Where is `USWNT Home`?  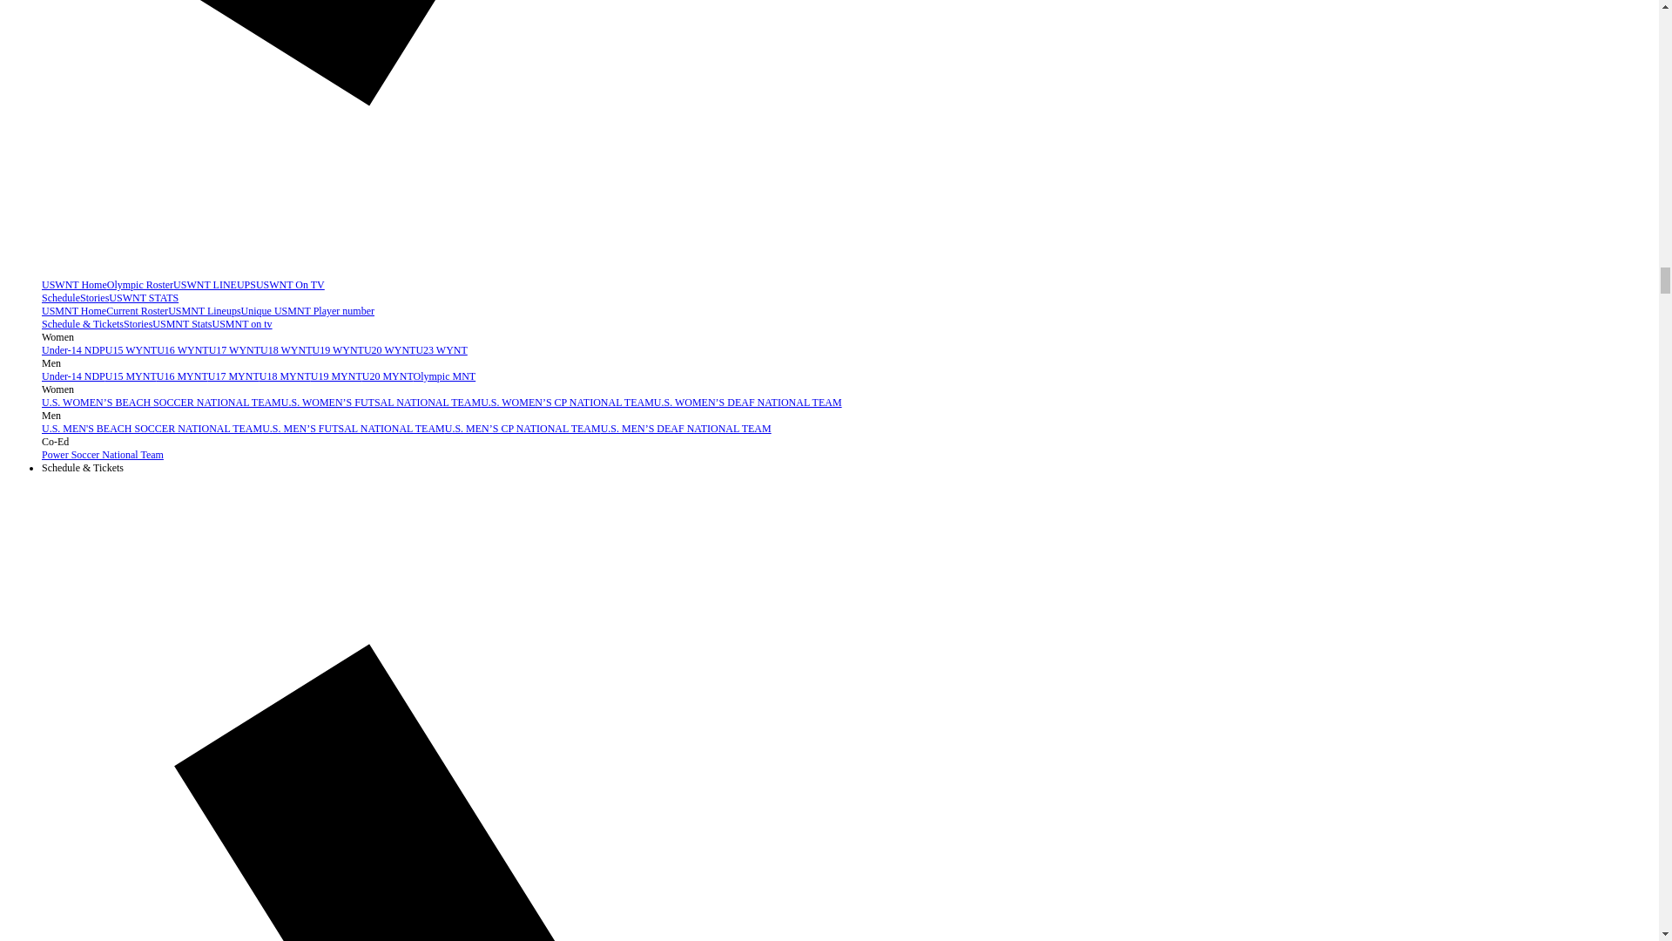
USWNT Home is located at coordinates (74, 284).